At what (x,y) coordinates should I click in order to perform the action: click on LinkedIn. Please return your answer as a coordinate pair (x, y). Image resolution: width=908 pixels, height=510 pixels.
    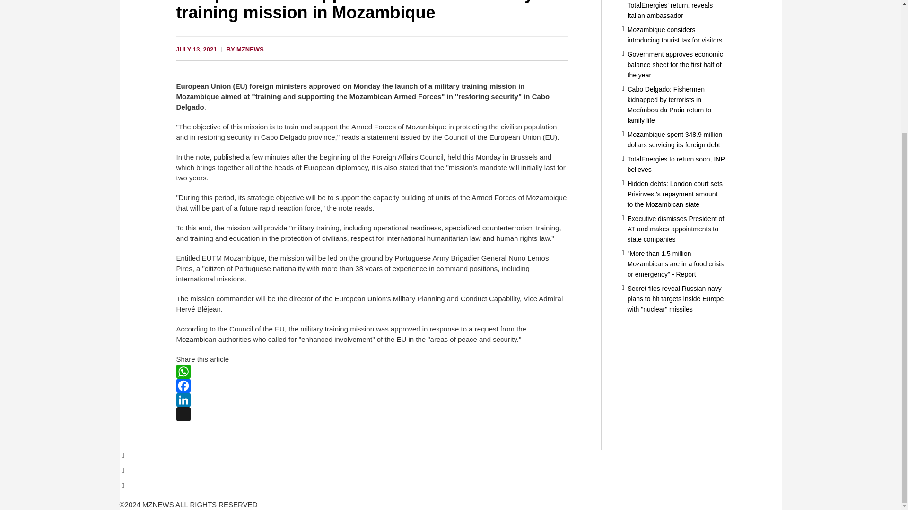
    Looking at the image, I should click on (372, 399).